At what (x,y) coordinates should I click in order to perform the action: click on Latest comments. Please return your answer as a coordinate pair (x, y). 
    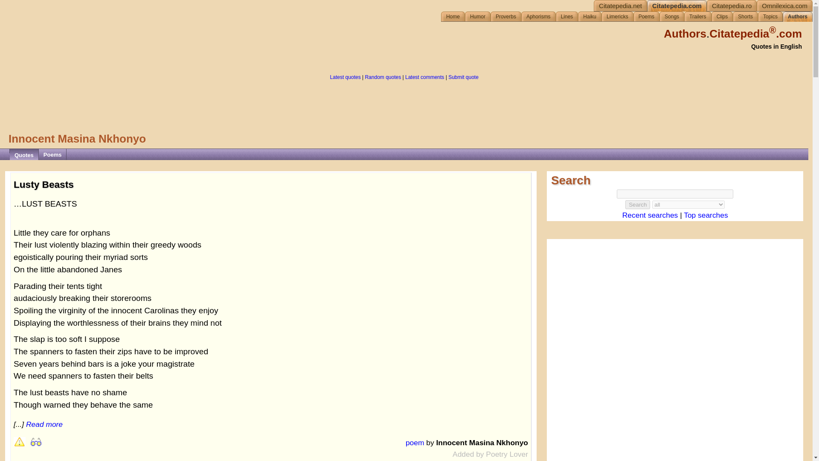
    Looking at the image, I should click on (424, 77).